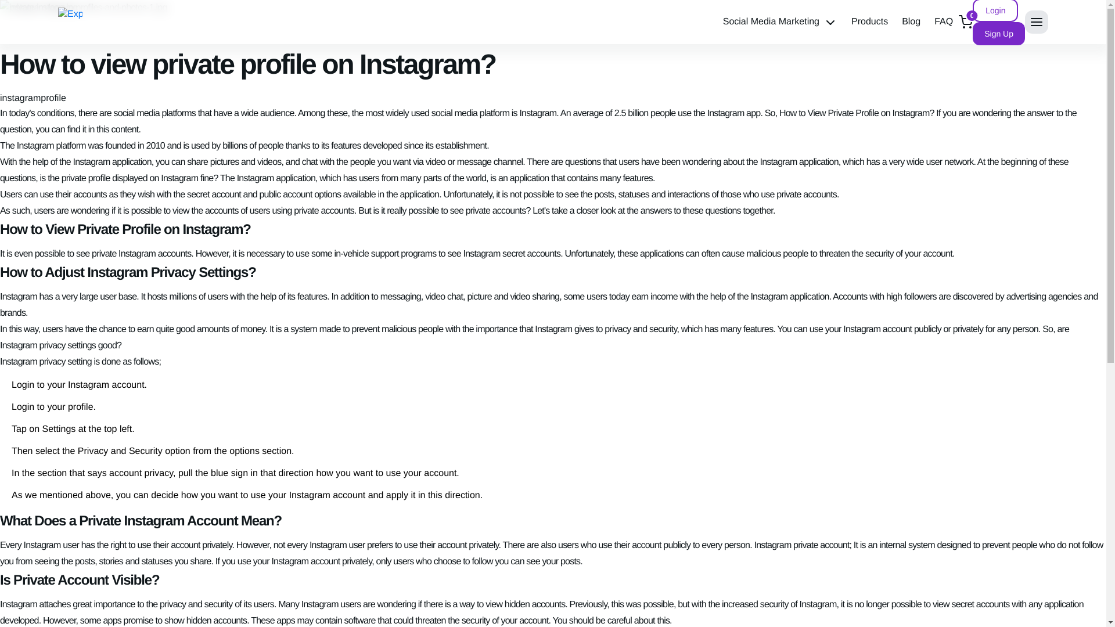  What do you see at coordinates (998, 33) in the screenshot?
I see `Sign Up` at bounding box center [998, 33].